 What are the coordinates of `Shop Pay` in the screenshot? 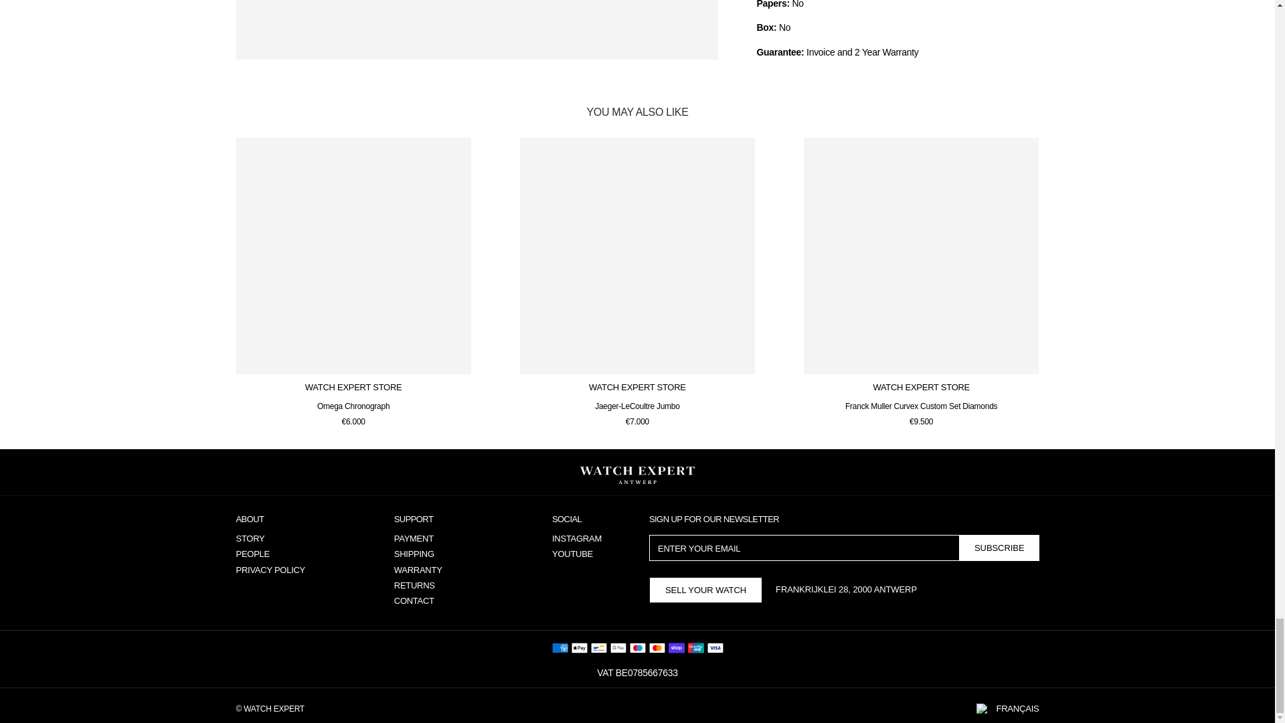 It's located at (676, 647).